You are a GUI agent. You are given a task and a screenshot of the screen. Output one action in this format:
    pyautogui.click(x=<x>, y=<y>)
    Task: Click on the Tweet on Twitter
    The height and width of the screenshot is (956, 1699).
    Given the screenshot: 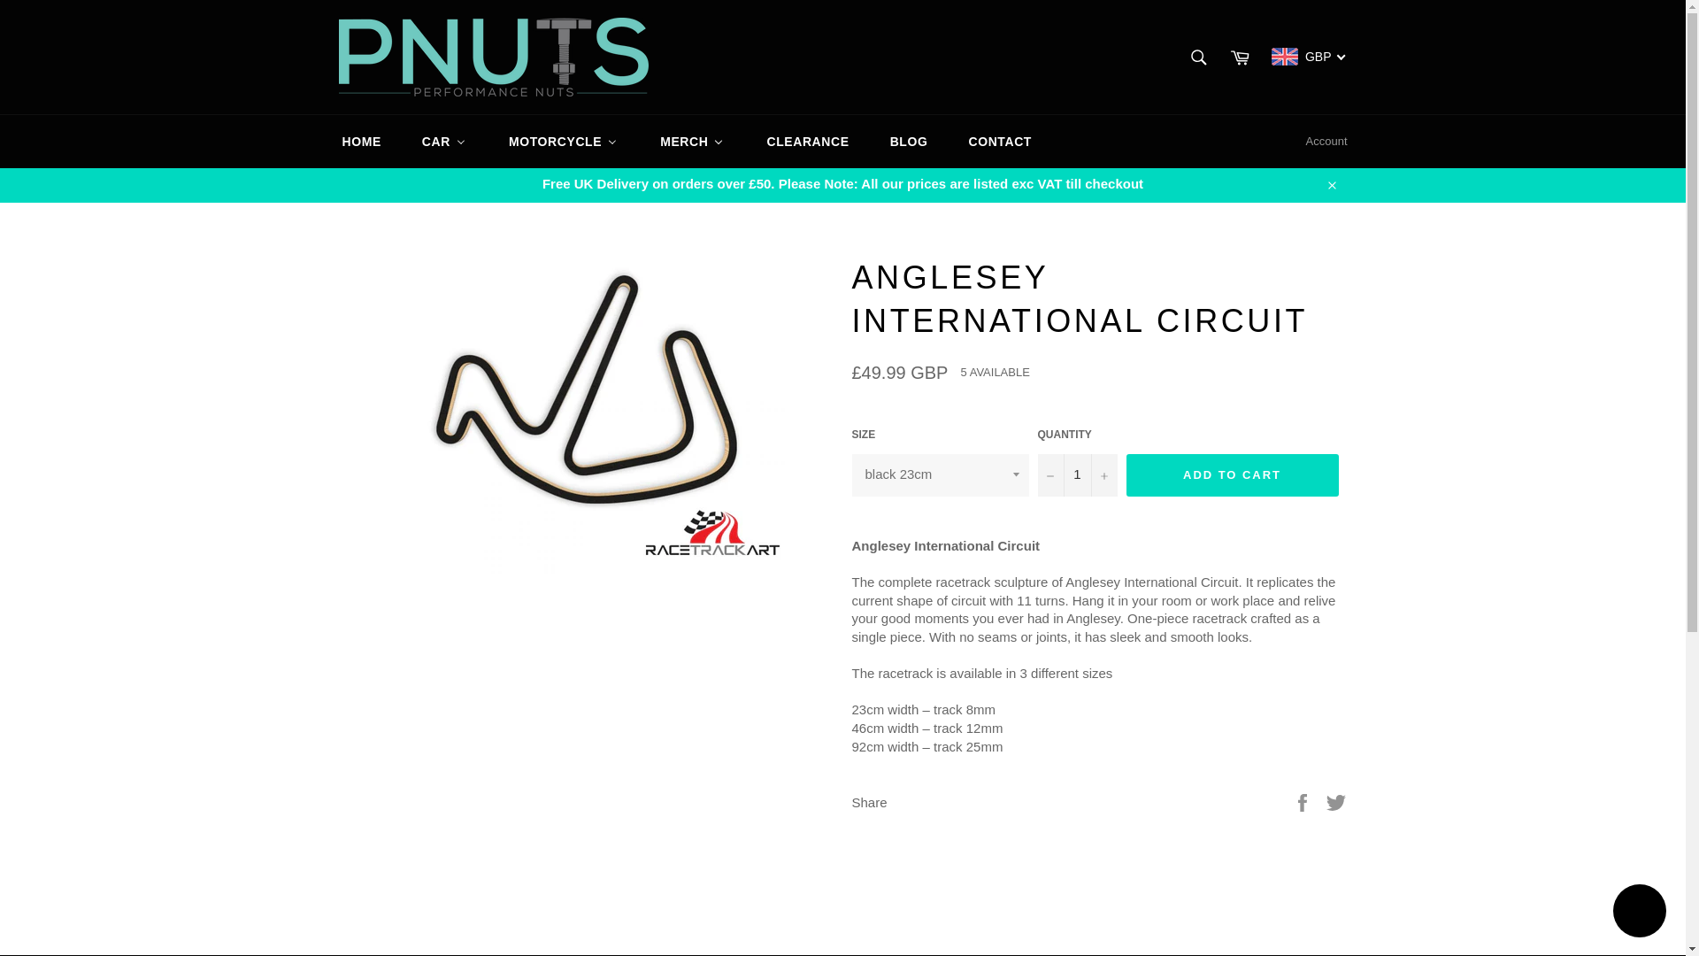 What is the action you would take?
    pyautogui.click(x=1336, y=801)
    